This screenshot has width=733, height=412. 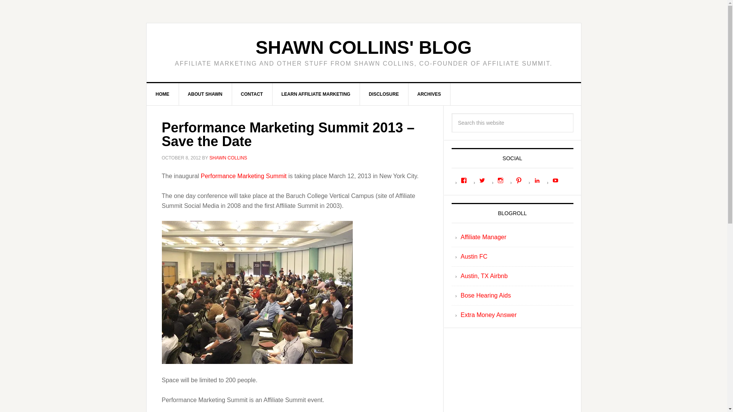 I want to click on Austin FC, so click(x=473, y=256).